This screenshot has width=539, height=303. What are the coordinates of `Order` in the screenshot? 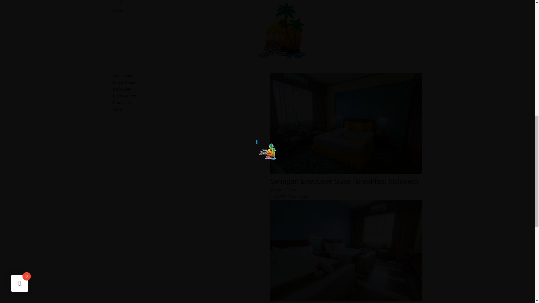 It's located at (189, 109).